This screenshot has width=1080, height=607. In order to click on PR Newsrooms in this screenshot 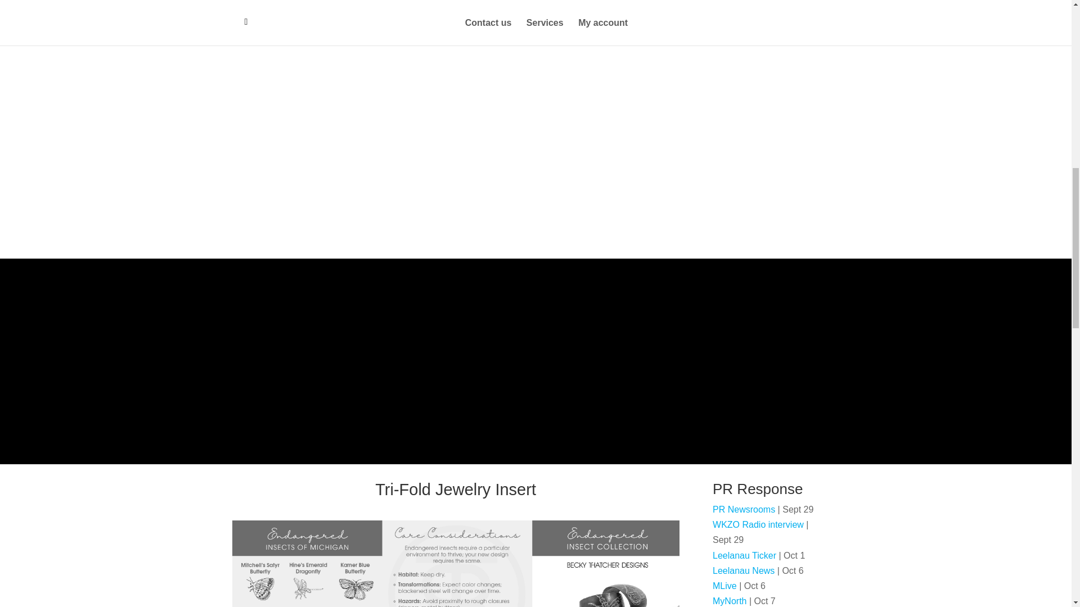, I will do `click(745, 509)`.